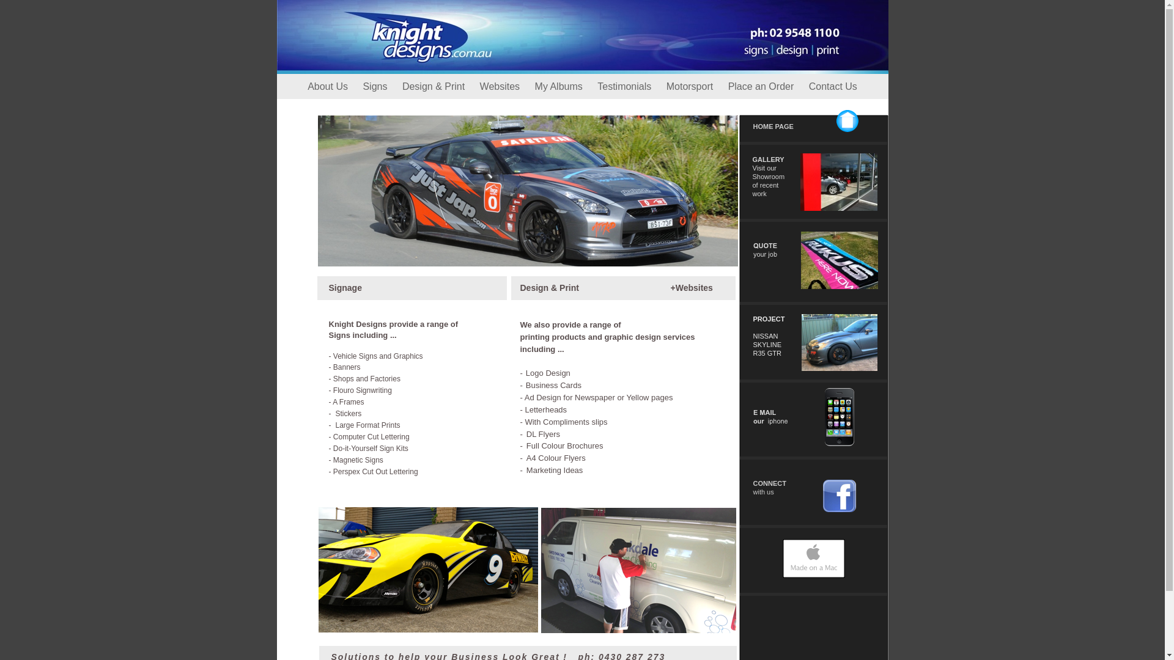 The image size is (1174, 660). I want to click on Showroom, so click(768, 177).